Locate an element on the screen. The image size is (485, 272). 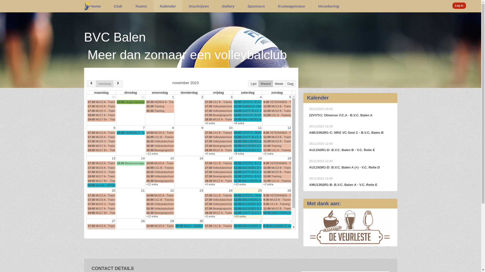
18:30 MU17 A - Training is located at coordinates (218, 181).